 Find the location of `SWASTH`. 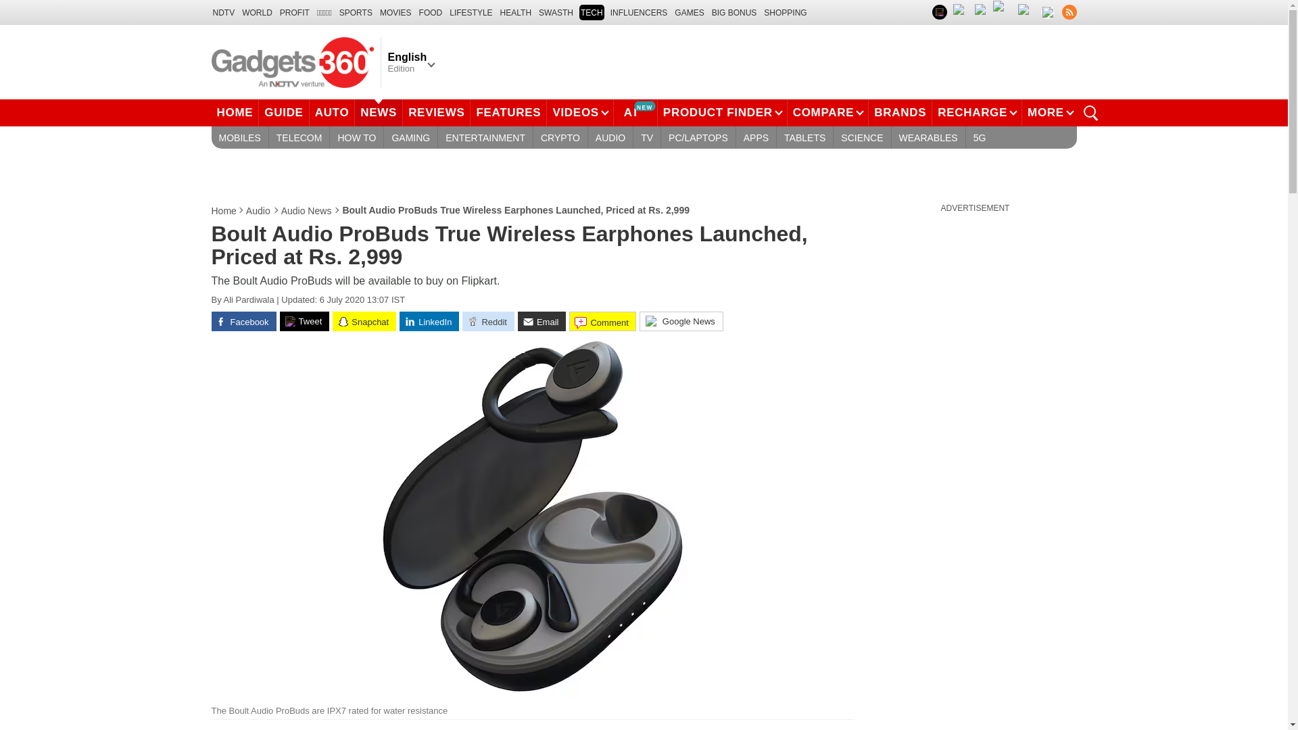

SWASTH is located at coordinates (556, 12).